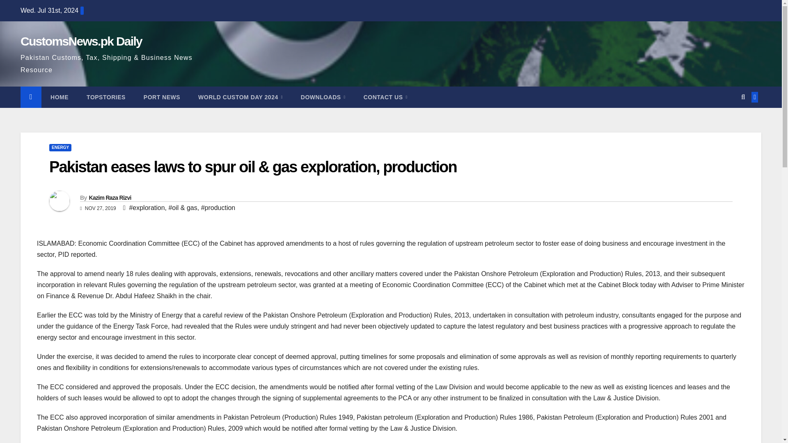 This screenshot has width=788, height=443. Describe the element at coordinates (106, 97) in the screenshot. I see `TOPSTORIES` at that location.